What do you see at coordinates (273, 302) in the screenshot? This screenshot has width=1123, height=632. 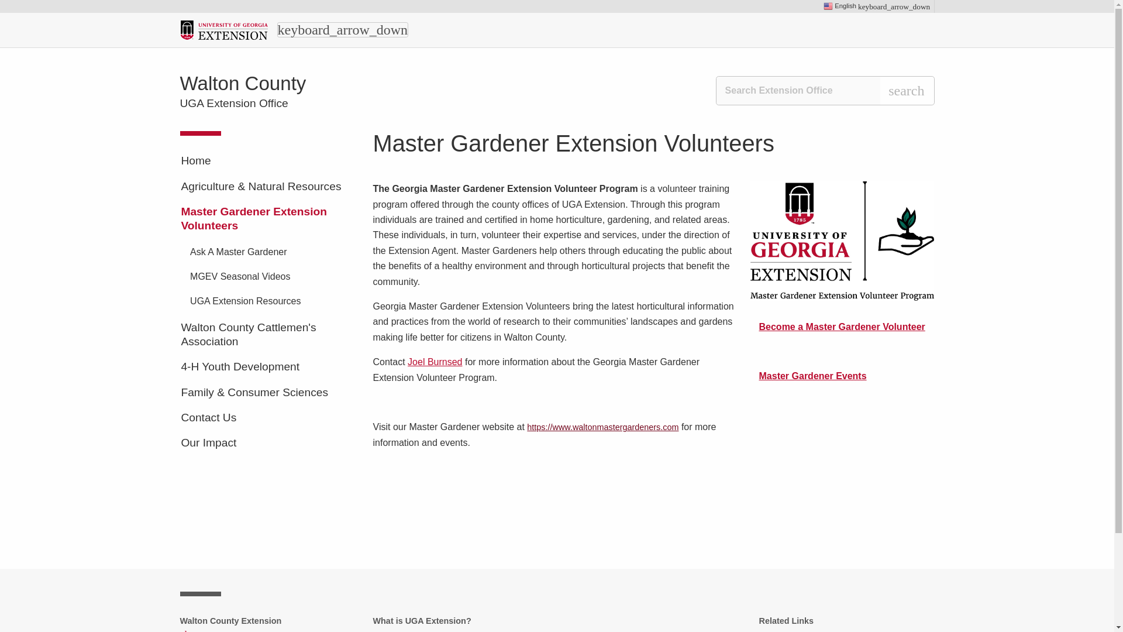 I see `UGA Extension Resources` at bounding box center [273, 302].